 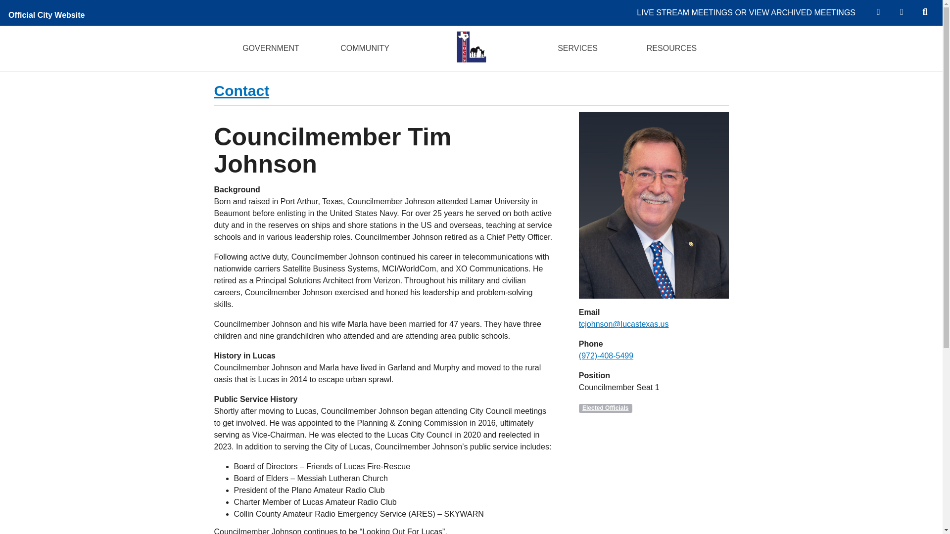 I want to click on SERVICES, so click(x=577, y=48).